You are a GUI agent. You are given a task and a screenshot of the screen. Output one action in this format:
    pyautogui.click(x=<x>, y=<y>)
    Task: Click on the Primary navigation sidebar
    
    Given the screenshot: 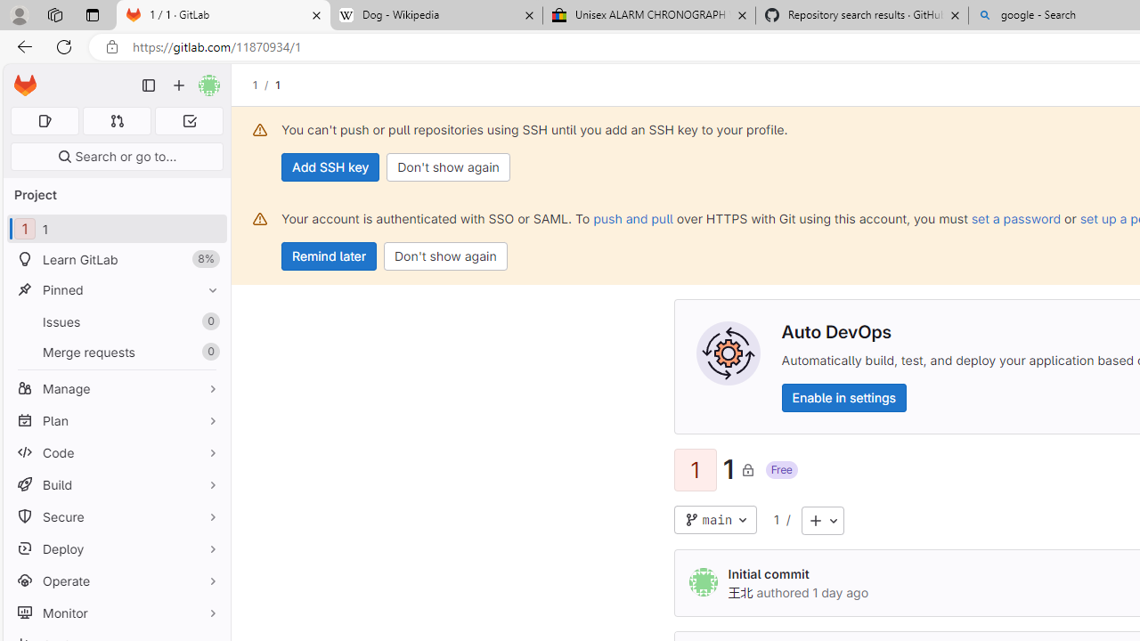 What is the action you would take?
    pyautogui.click(x=149, y=85)
    